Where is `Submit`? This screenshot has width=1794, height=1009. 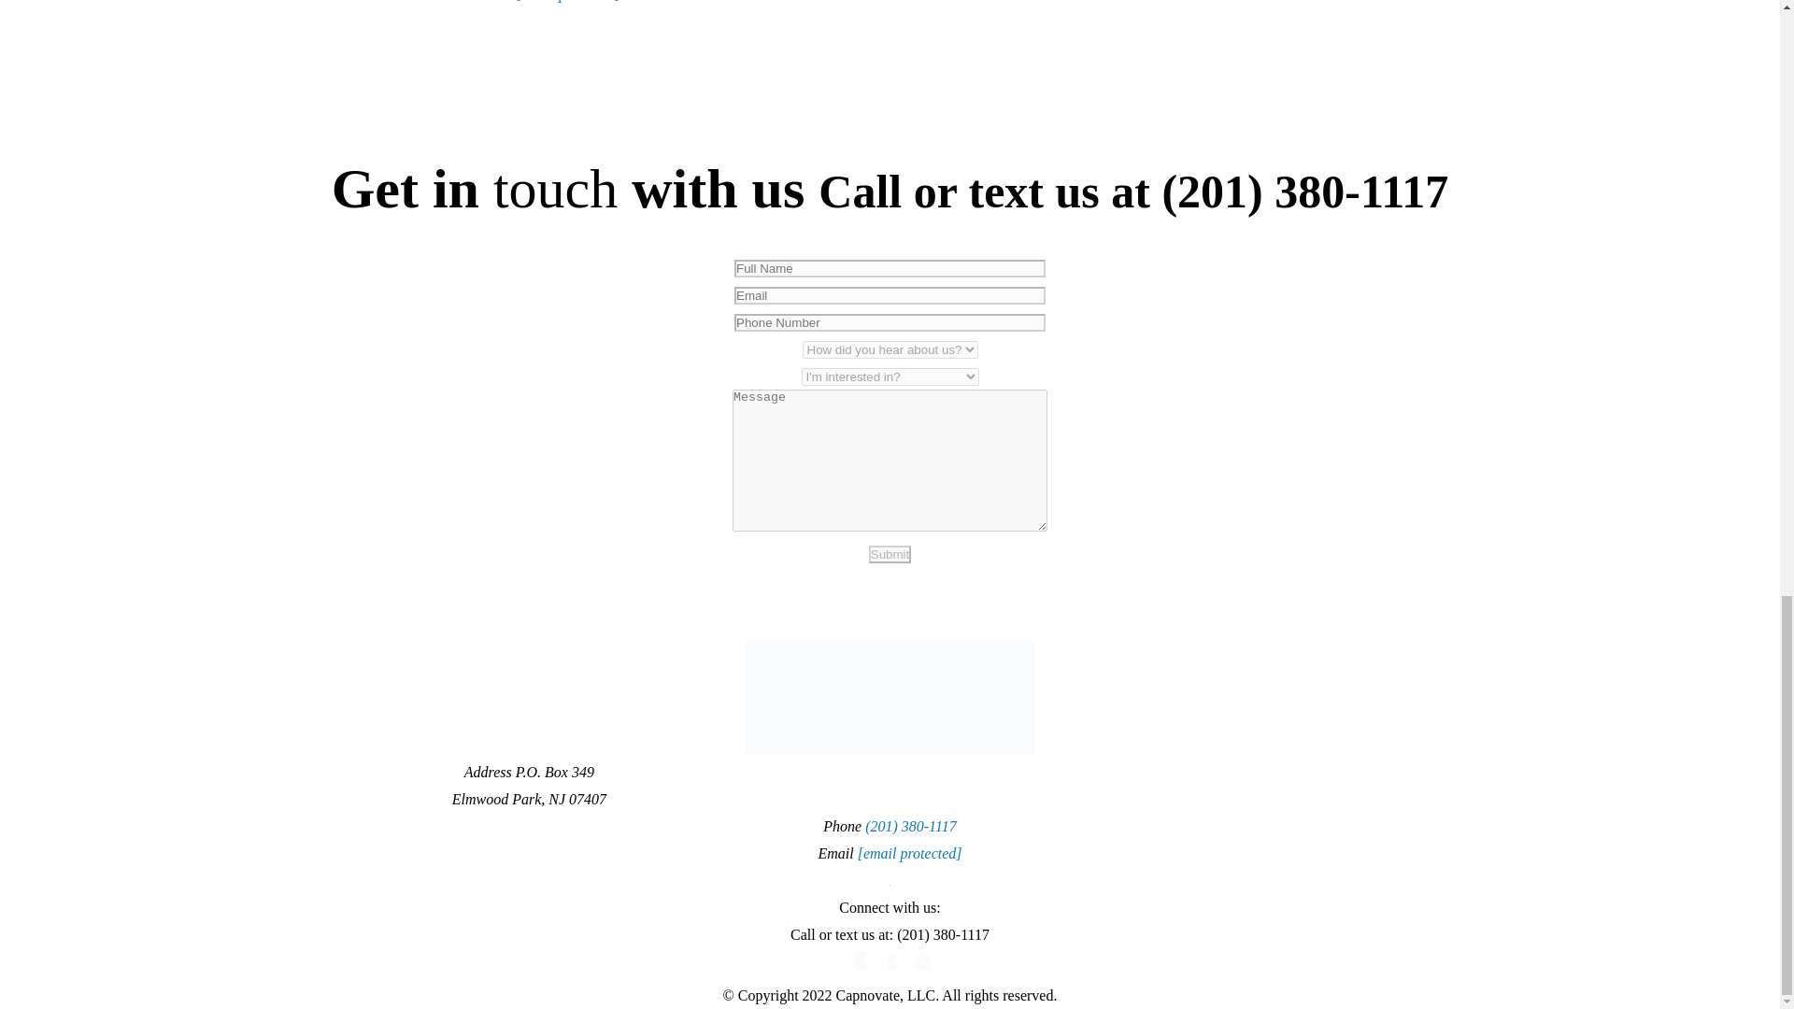 Submit is located at coordinates (890, 554).